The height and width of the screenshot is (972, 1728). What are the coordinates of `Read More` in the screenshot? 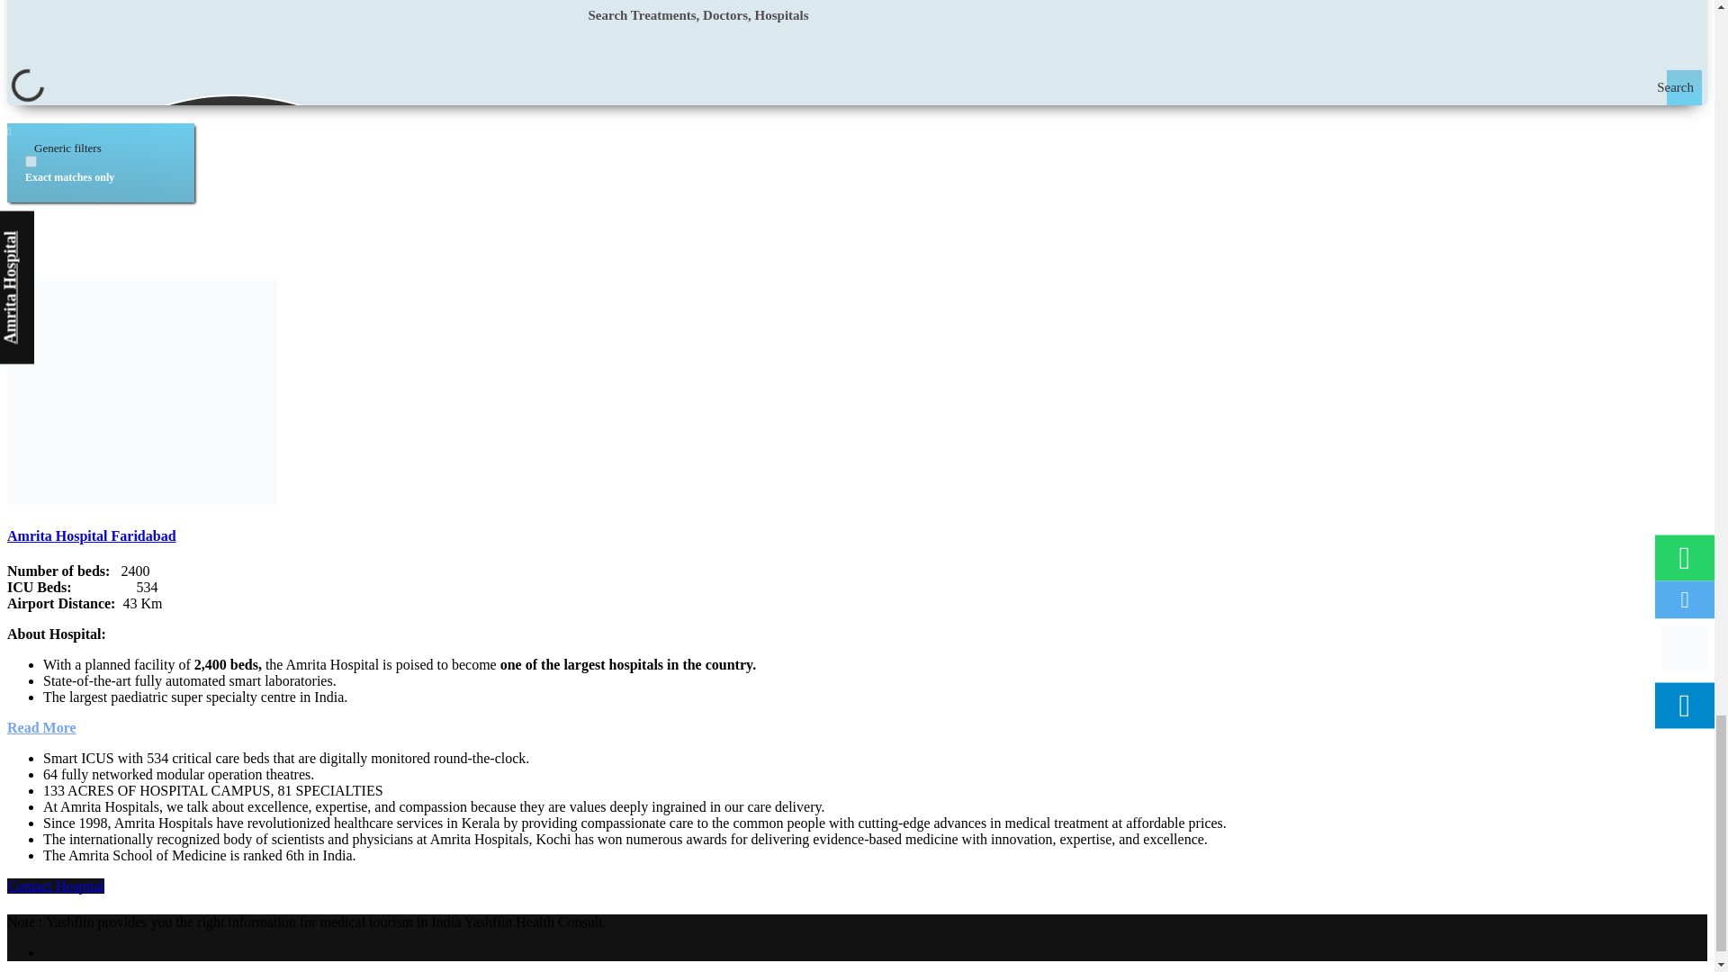 It's located at (41, 727).